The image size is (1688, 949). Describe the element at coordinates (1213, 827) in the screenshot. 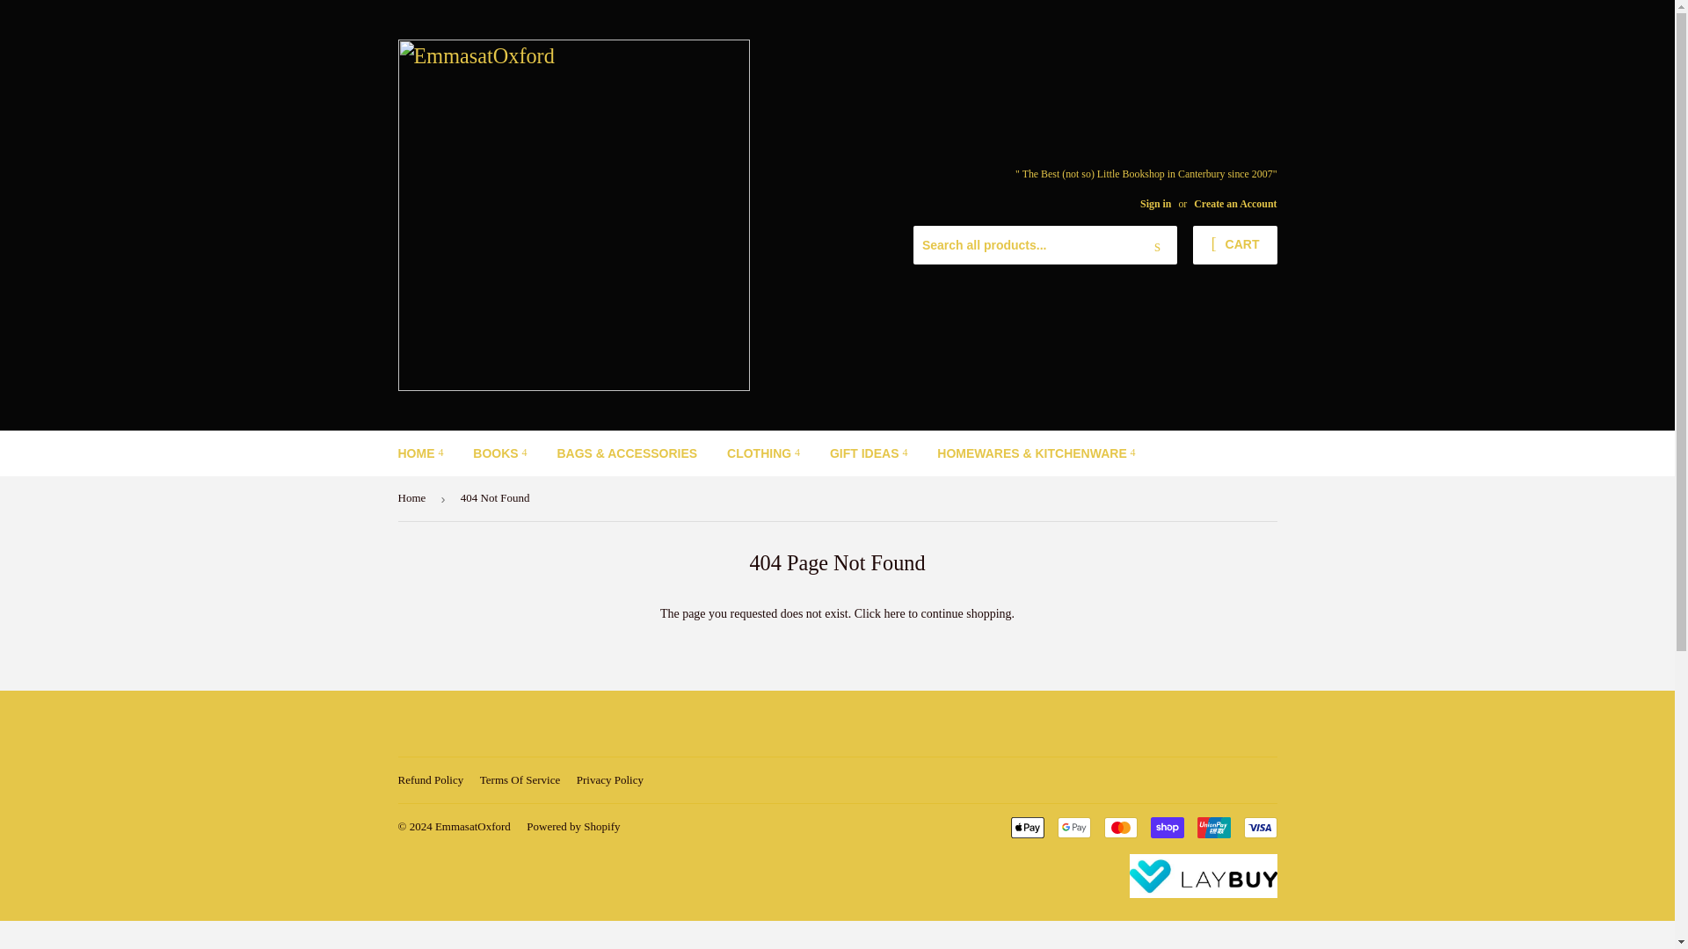

I see `Union Pay` at that location.